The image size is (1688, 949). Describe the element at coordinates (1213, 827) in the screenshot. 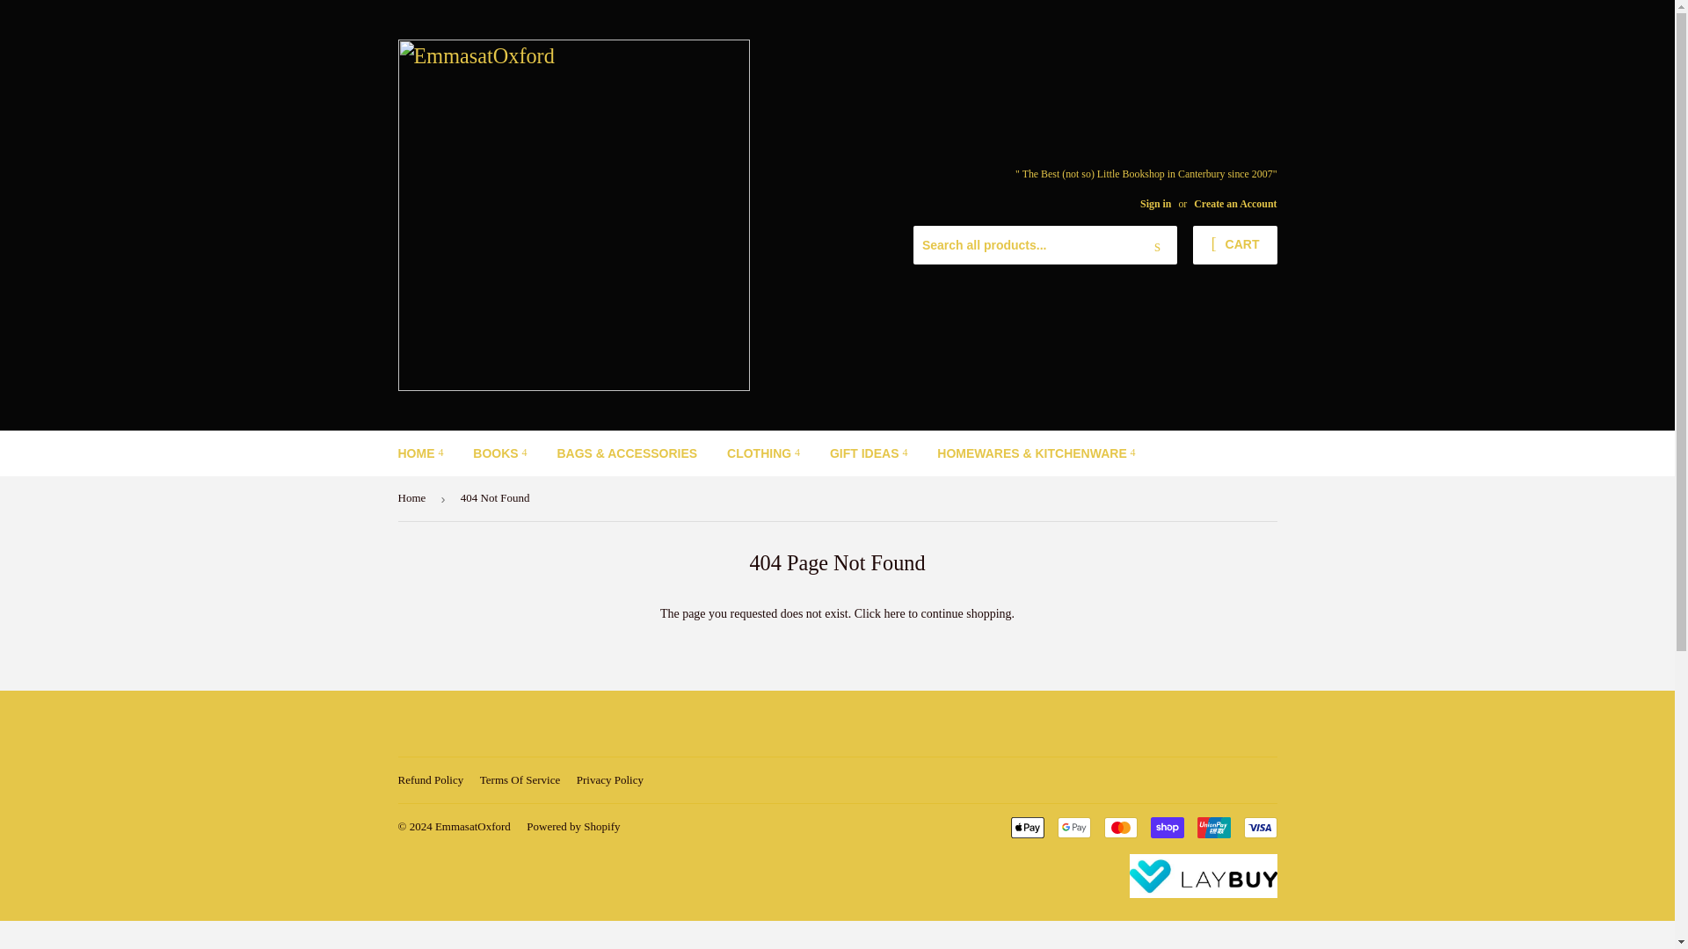

I see `Union Pay` at that location.